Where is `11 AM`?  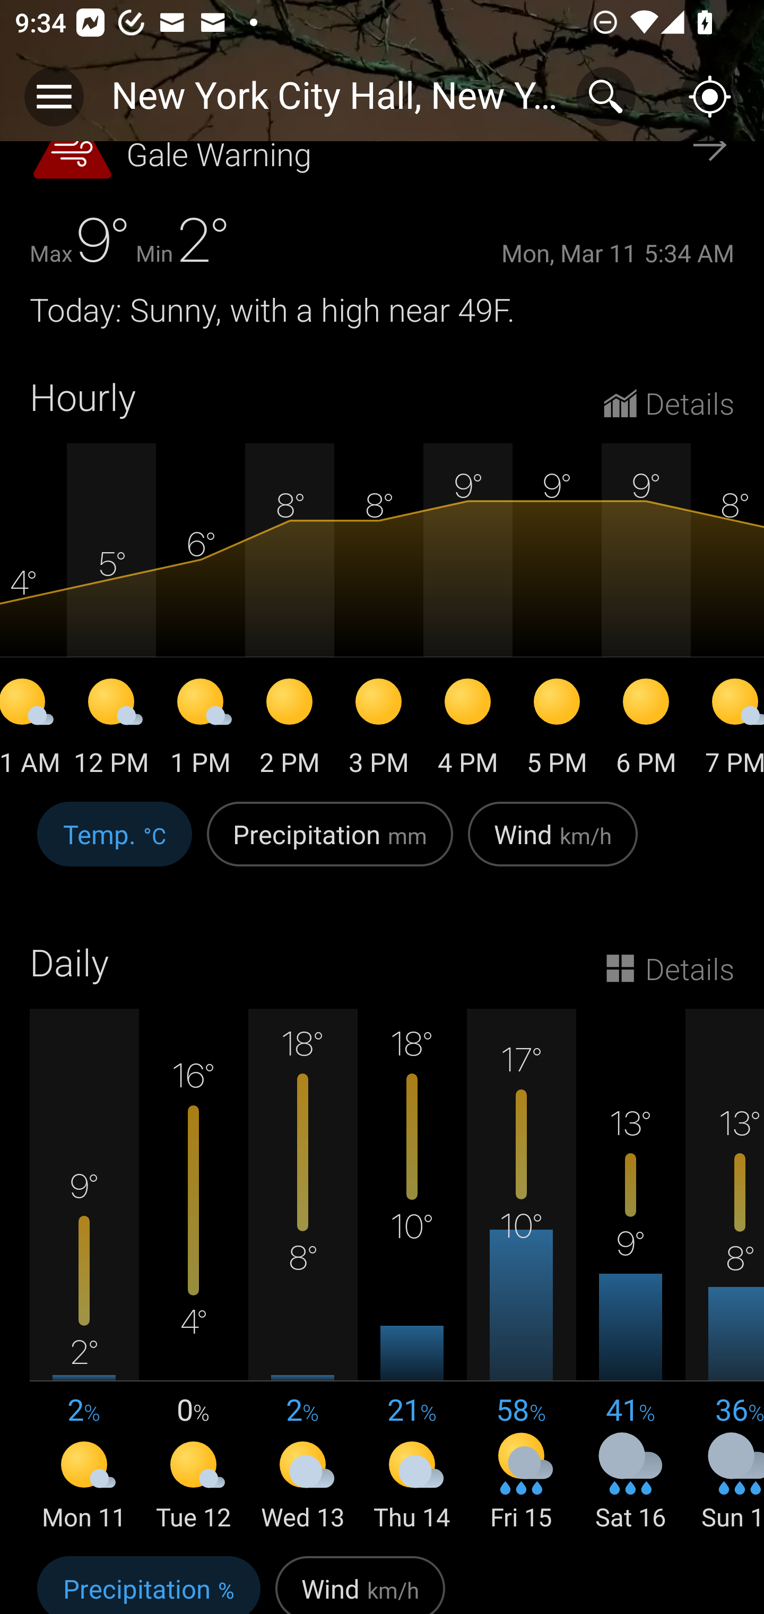 11 AM is located at coordinates (33, 730).